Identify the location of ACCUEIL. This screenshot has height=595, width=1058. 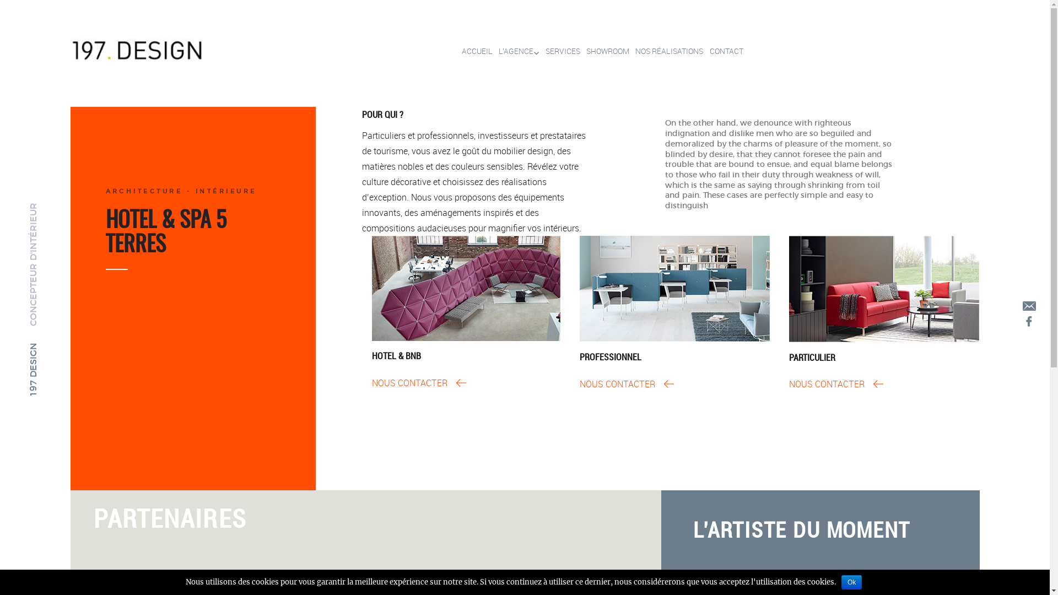
(474, 52).